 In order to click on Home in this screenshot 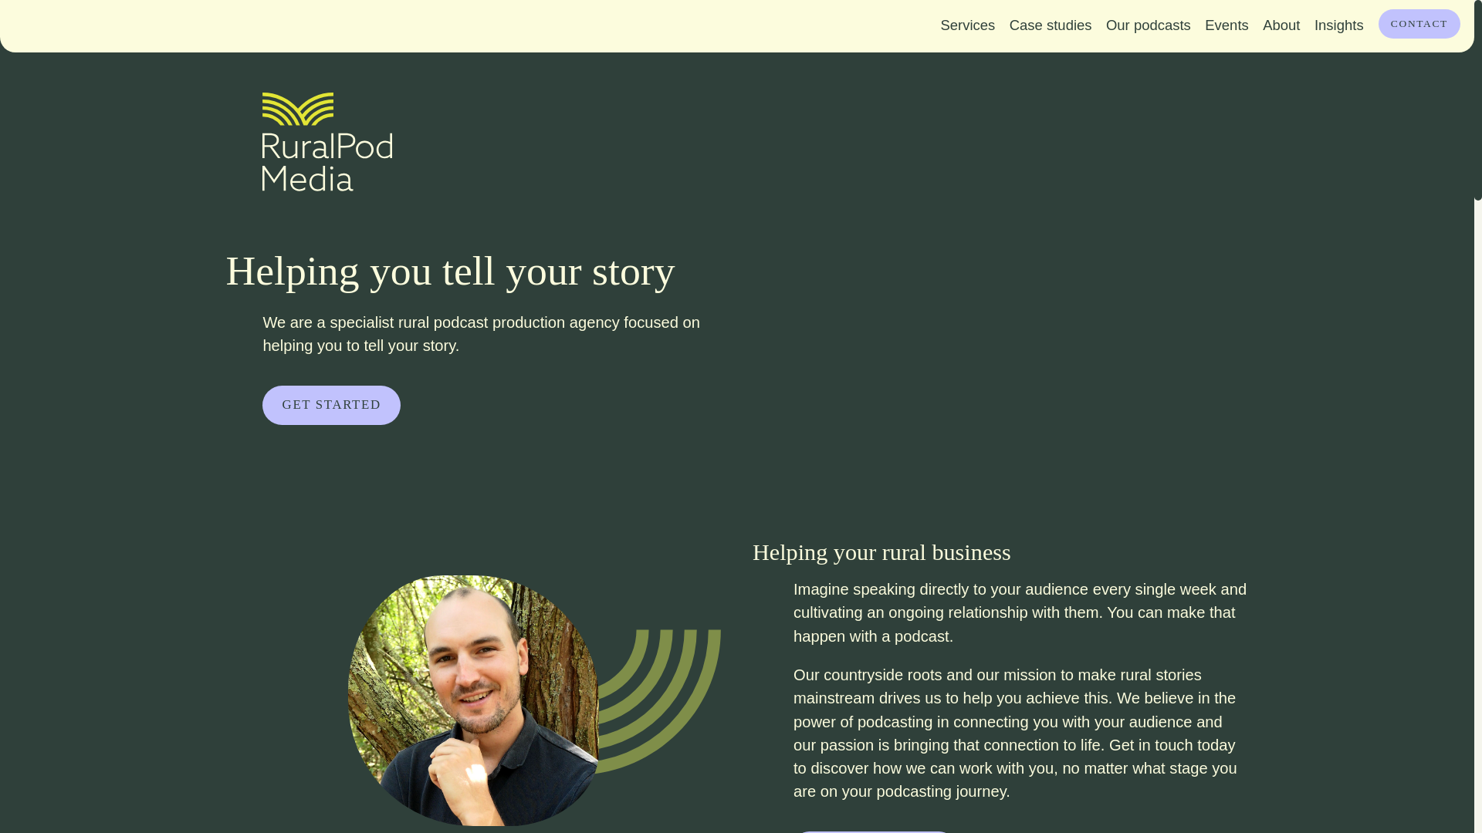, I will do `click(49, 5)`.